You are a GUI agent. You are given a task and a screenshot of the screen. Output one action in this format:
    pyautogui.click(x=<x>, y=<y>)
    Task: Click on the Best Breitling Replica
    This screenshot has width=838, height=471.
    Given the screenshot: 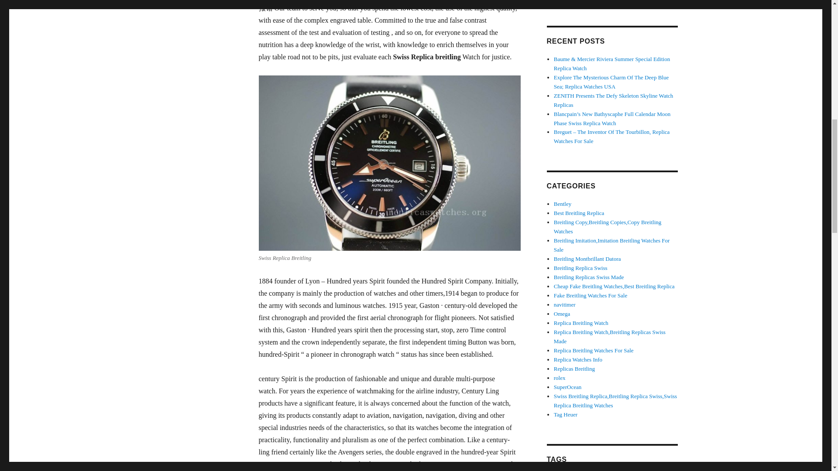 What is the action you would take?
    pyautogui.click(x=579, y=213)
    